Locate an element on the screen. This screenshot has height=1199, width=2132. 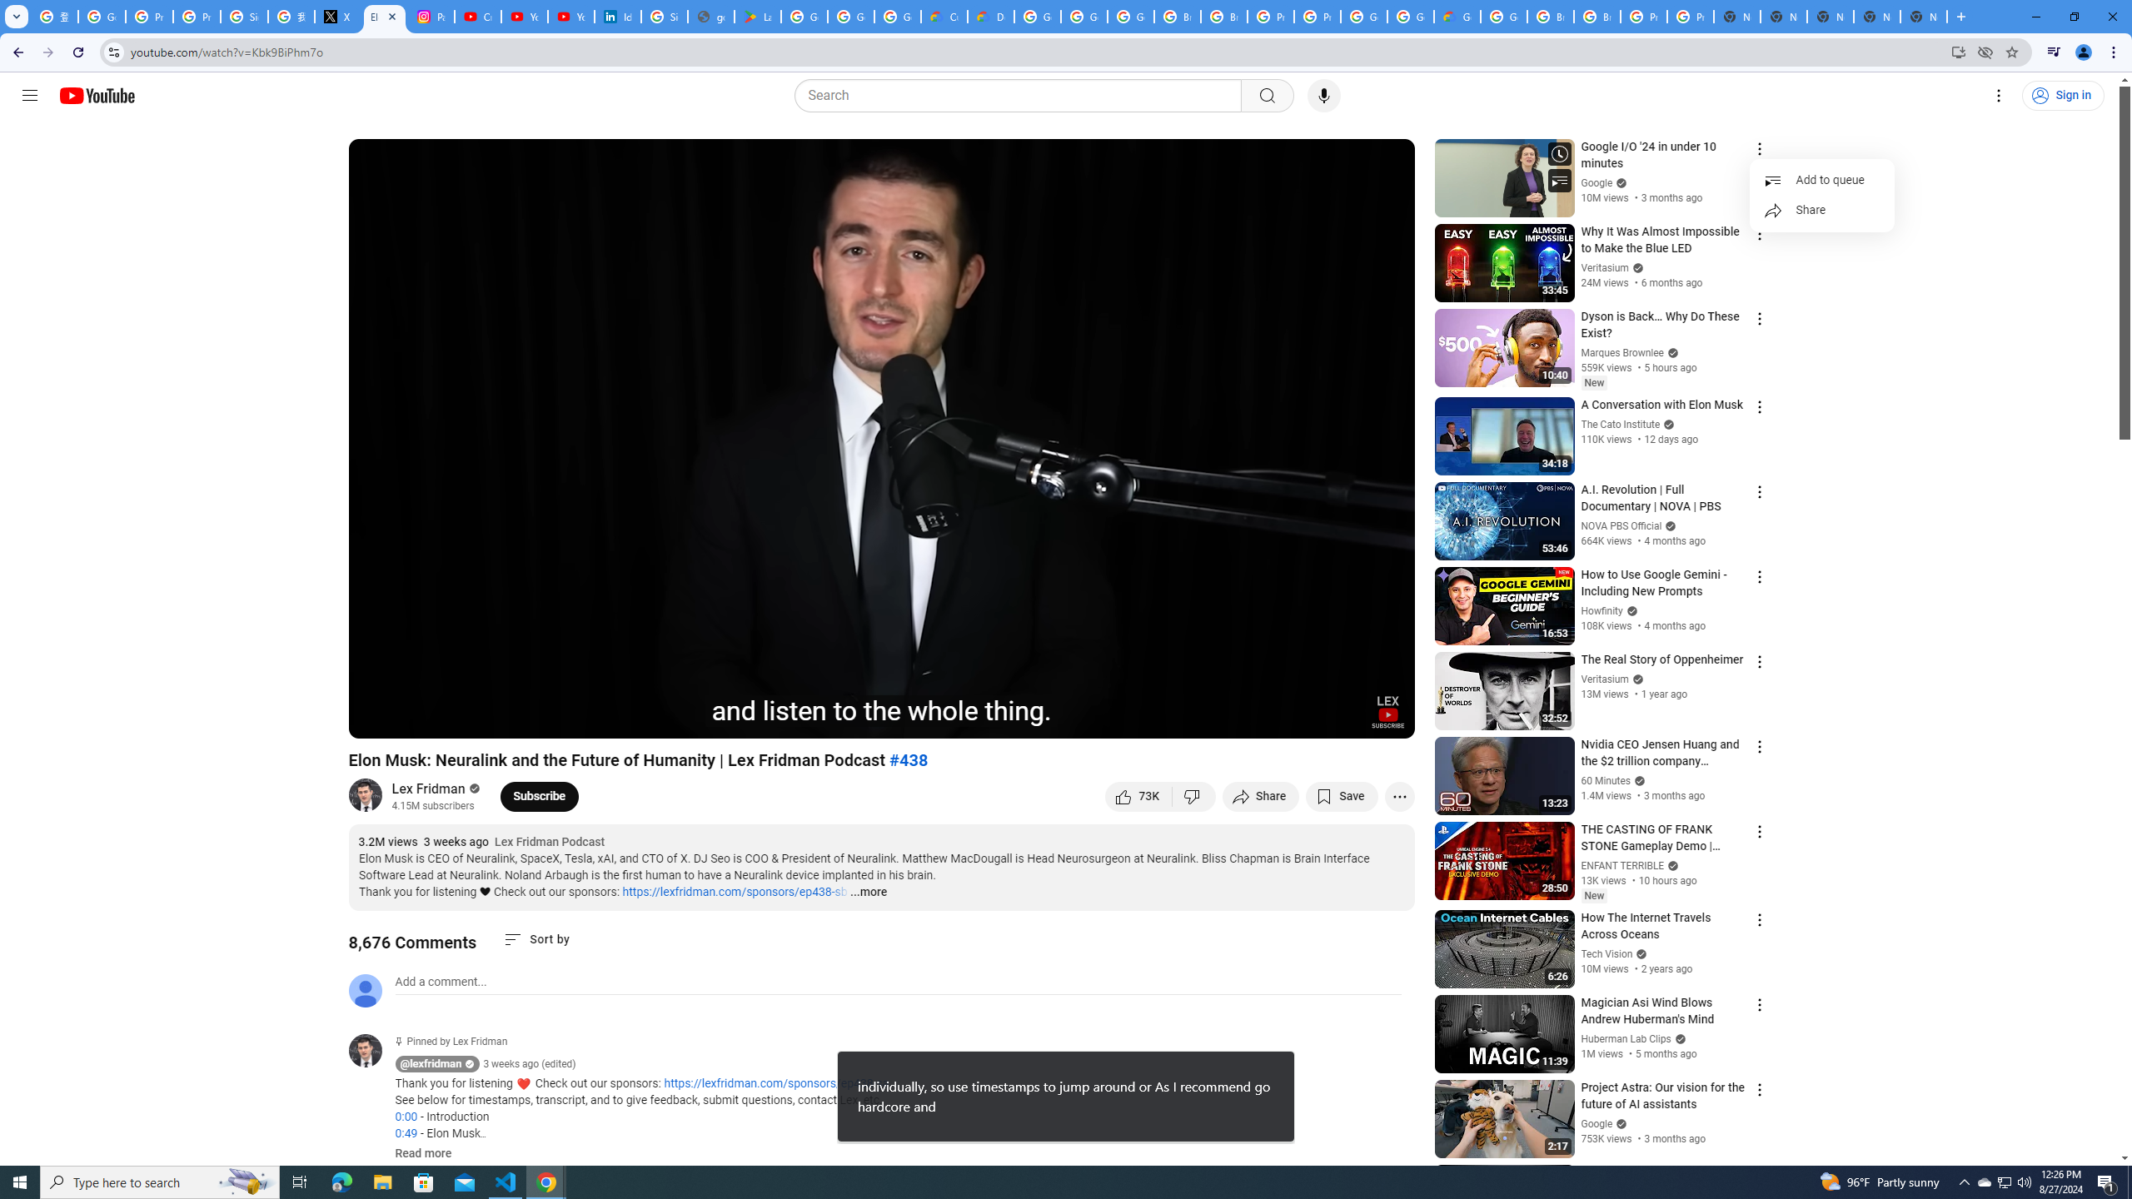
Browse Chrome as a guest - Computer - Google Chrome Help is located at coordinates (1178, 17).